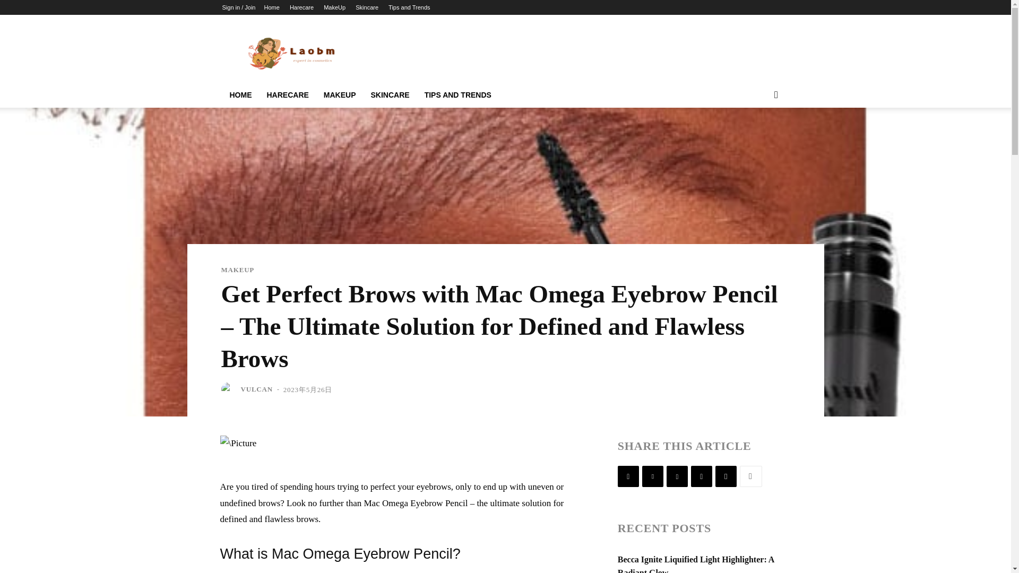 The width and height of the screenshot is (1019, 573). Describe the element at coordinates (702, 476) in the screenshot. I see `Linkedin` at that location.